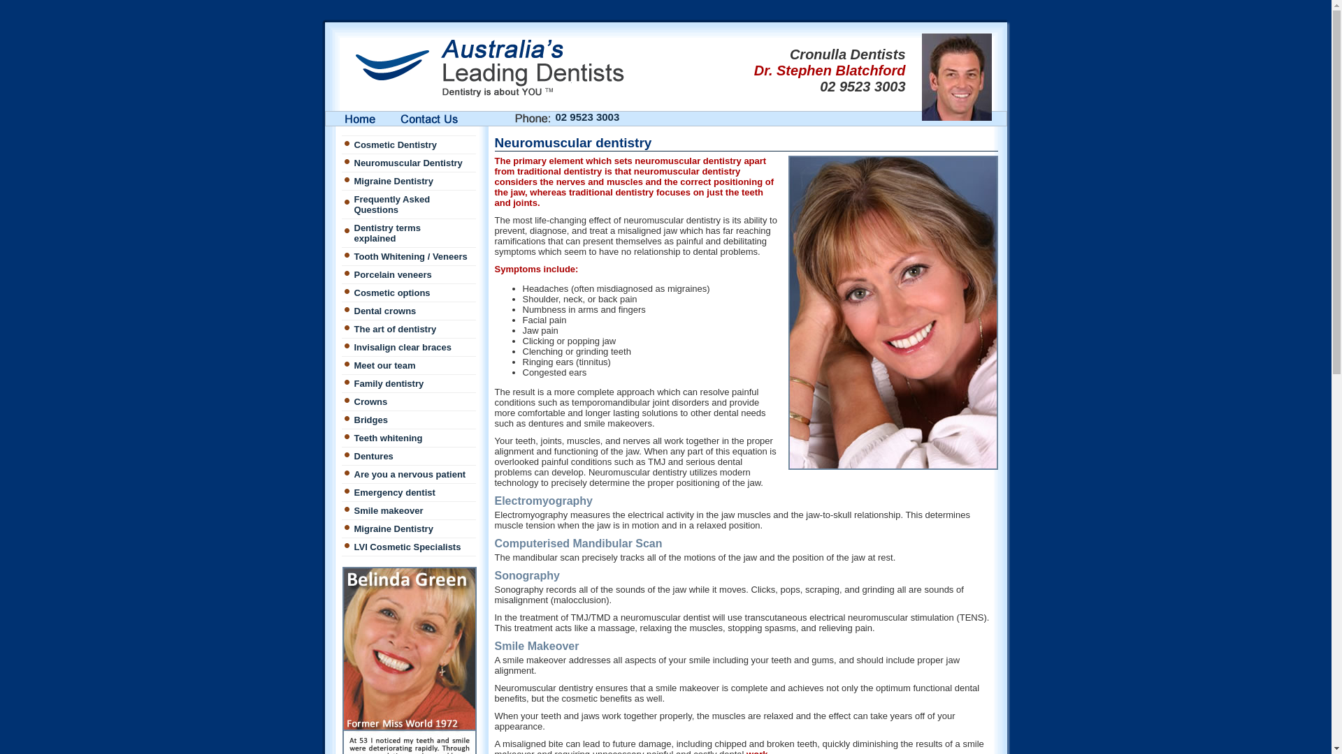 Image resolution: width=1342 pixels, height=754 pixels. What do you see at coordinates (408, 311) in the screenshot?
I see `Dental crowns` at bounding box center [408, 311].